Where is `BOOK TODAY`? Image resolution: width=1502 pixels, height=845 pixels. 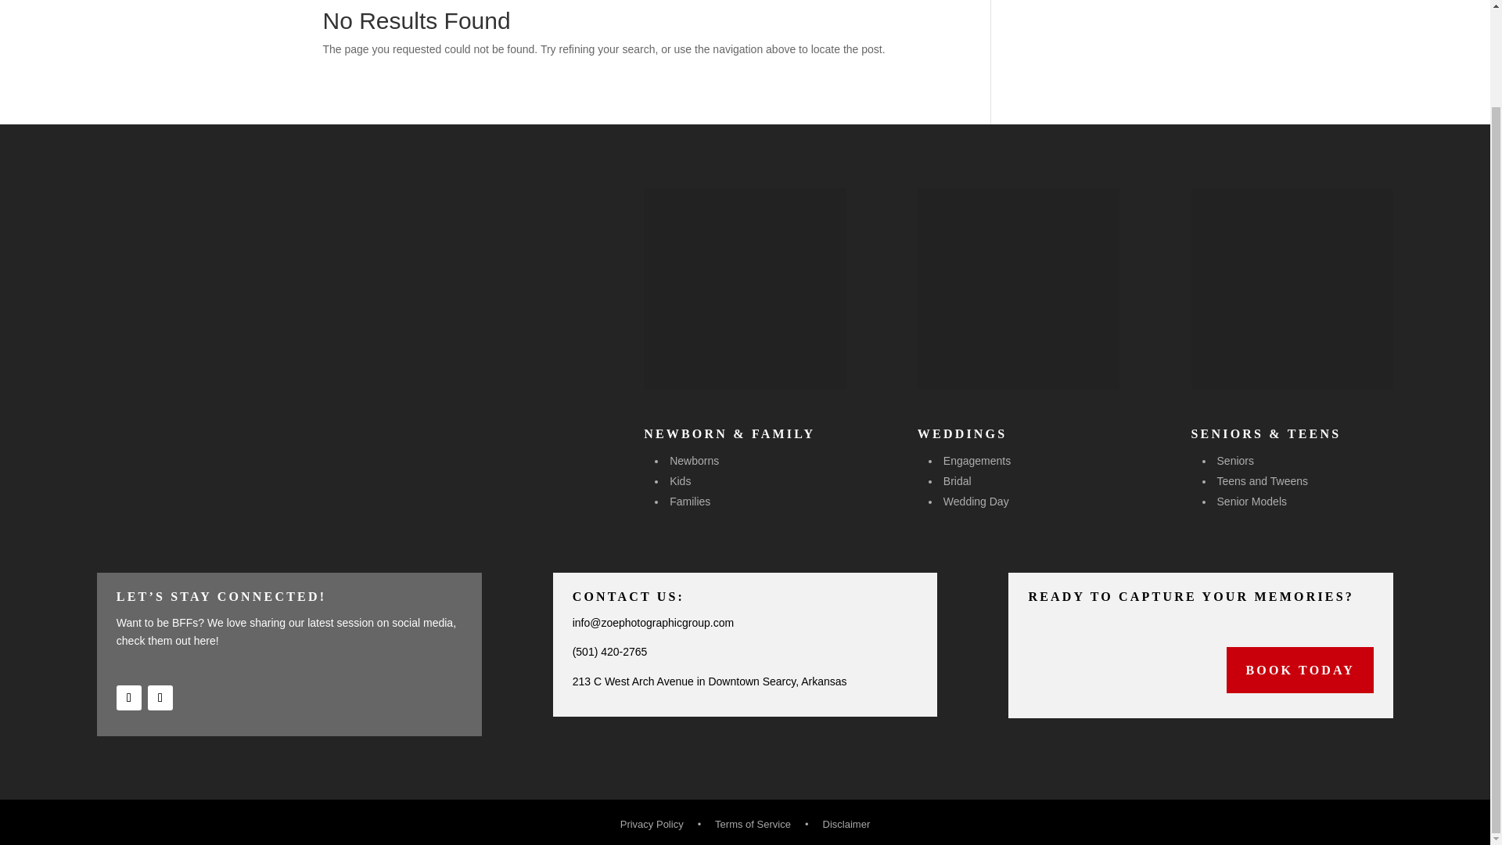 BOOK TODAY is located at coordinates (1300, 670).